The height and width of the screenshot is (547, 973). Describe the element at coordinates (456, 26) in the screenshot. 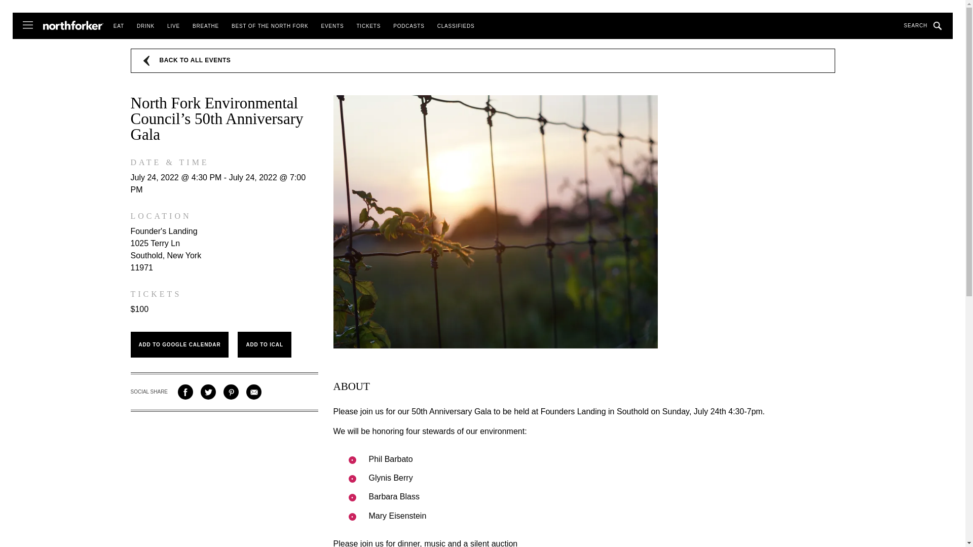

I see `CLASSIFIEDS` at that location.